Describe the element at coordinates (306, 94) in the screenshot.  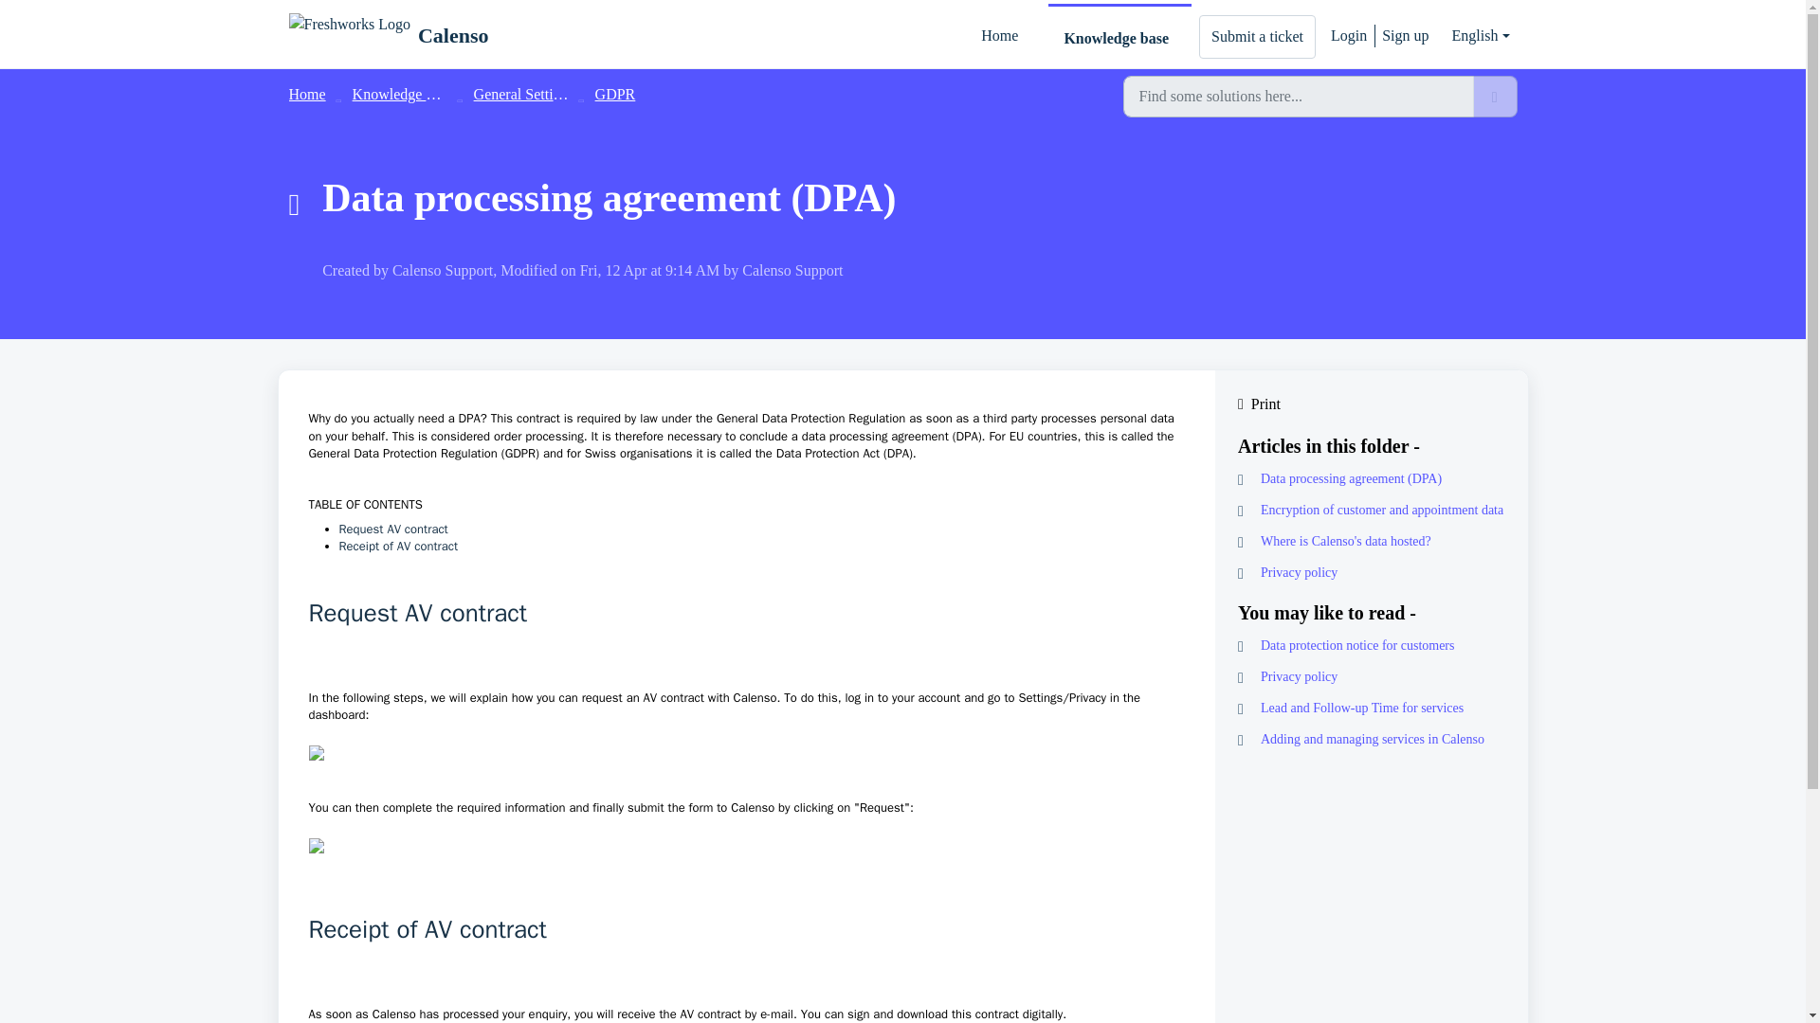
I see `Home` at that location.